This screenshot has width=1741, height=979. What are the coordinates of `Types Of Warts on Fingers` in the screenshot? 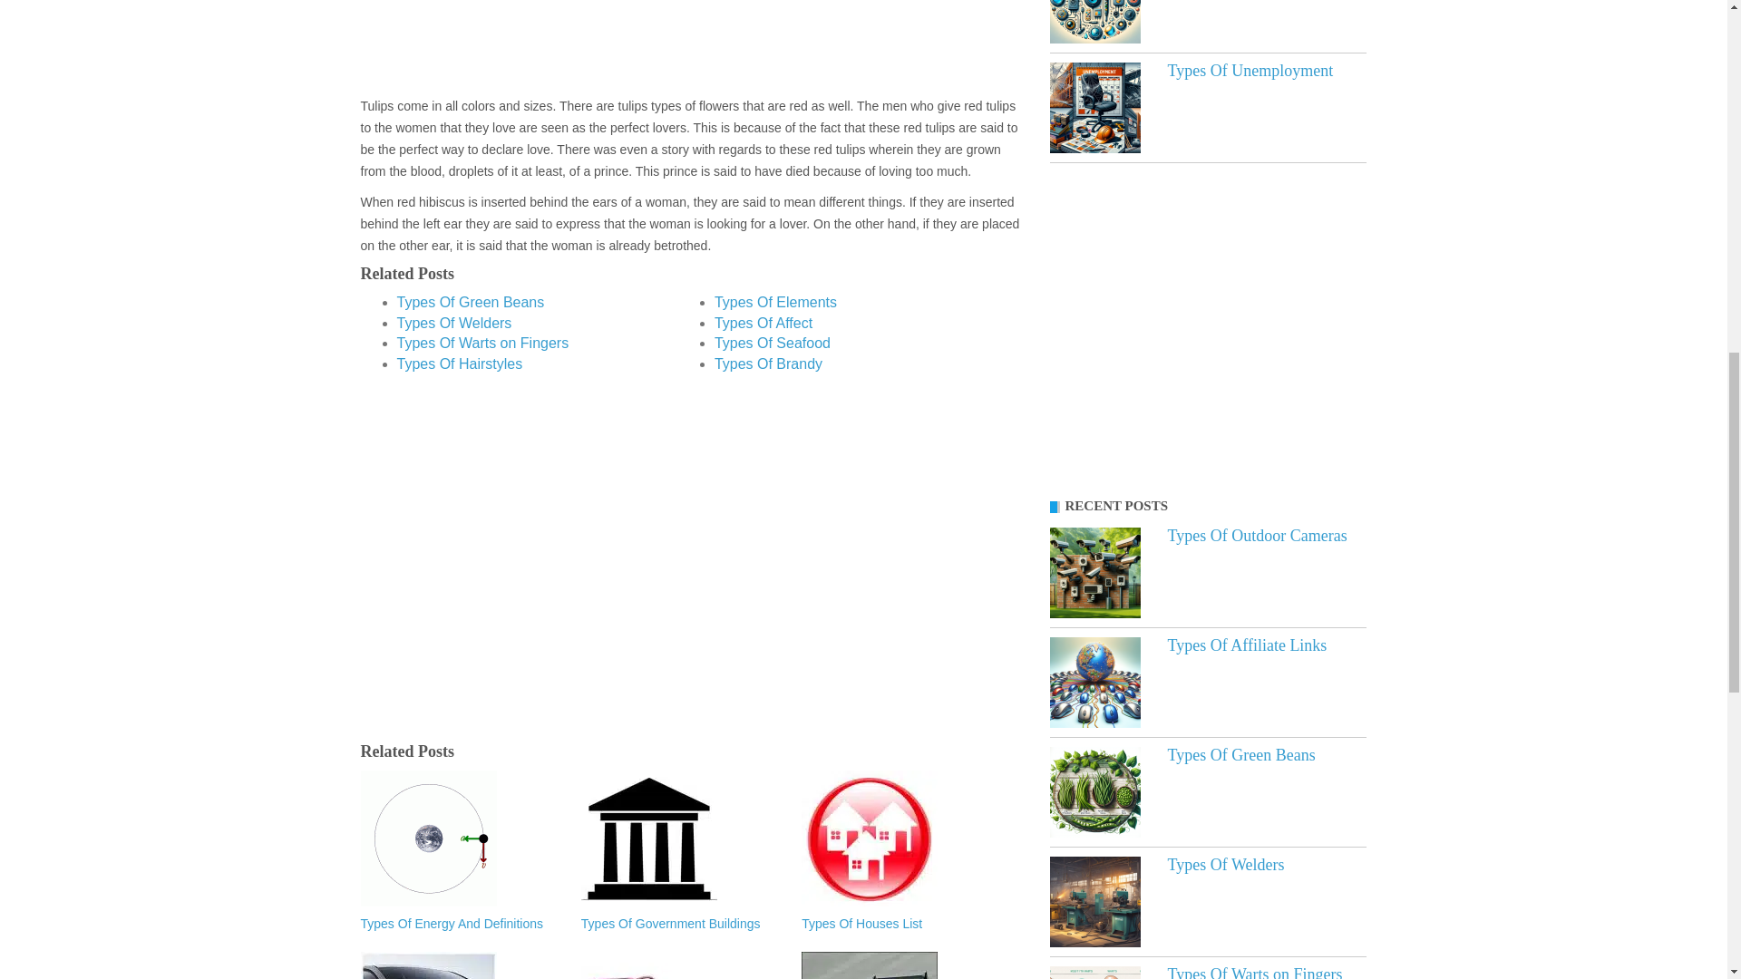 It's located at (482, 343).